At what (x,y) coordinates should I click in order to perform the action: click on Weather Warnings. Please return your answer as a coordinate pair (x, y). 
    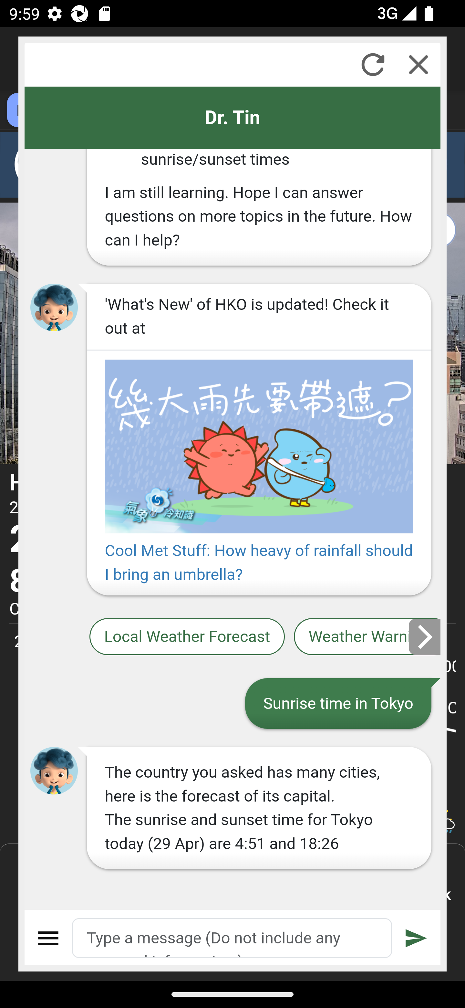
    Looking at the image, I should click on (367, 637).